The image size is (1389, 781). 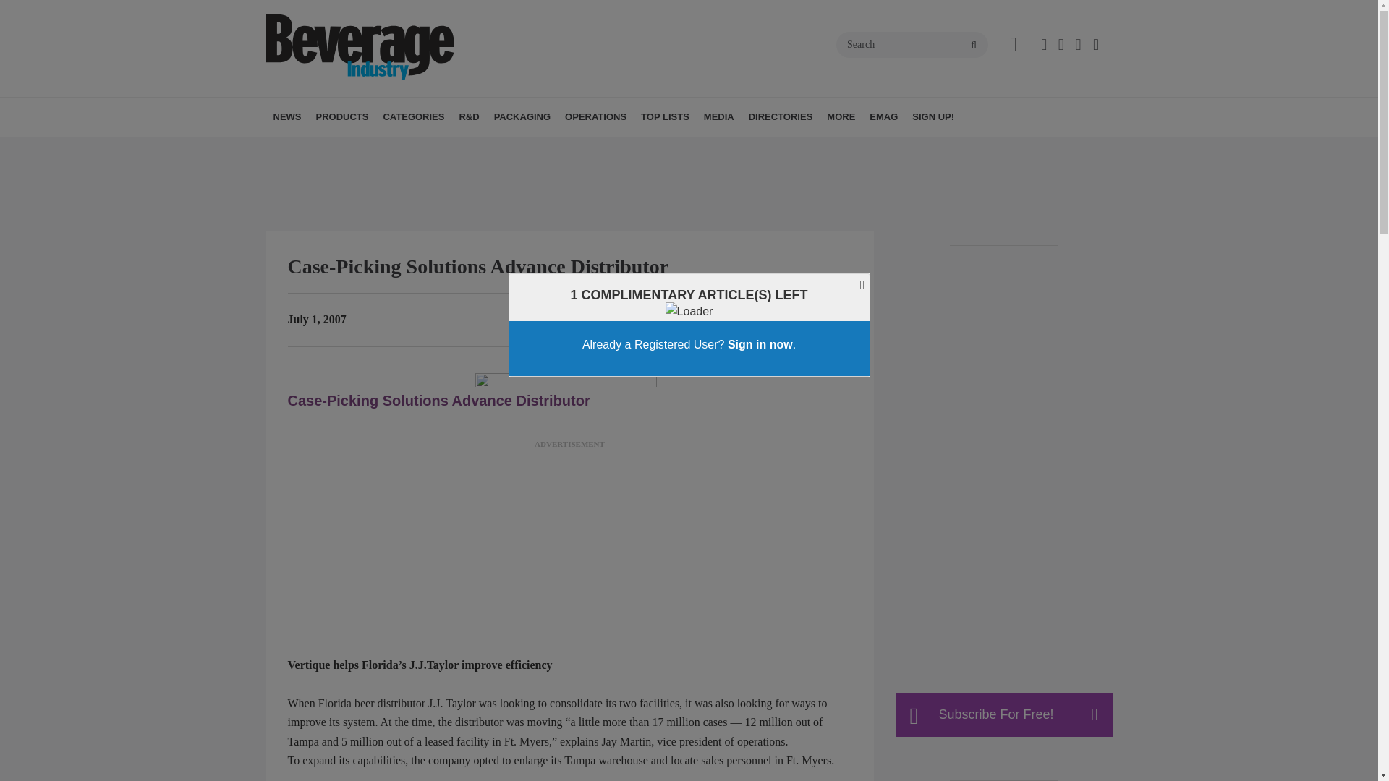 What do you see at coordinates (341, 117) in the screenshot?
I see `PRODUCTS` at bounding box center [341, 117].